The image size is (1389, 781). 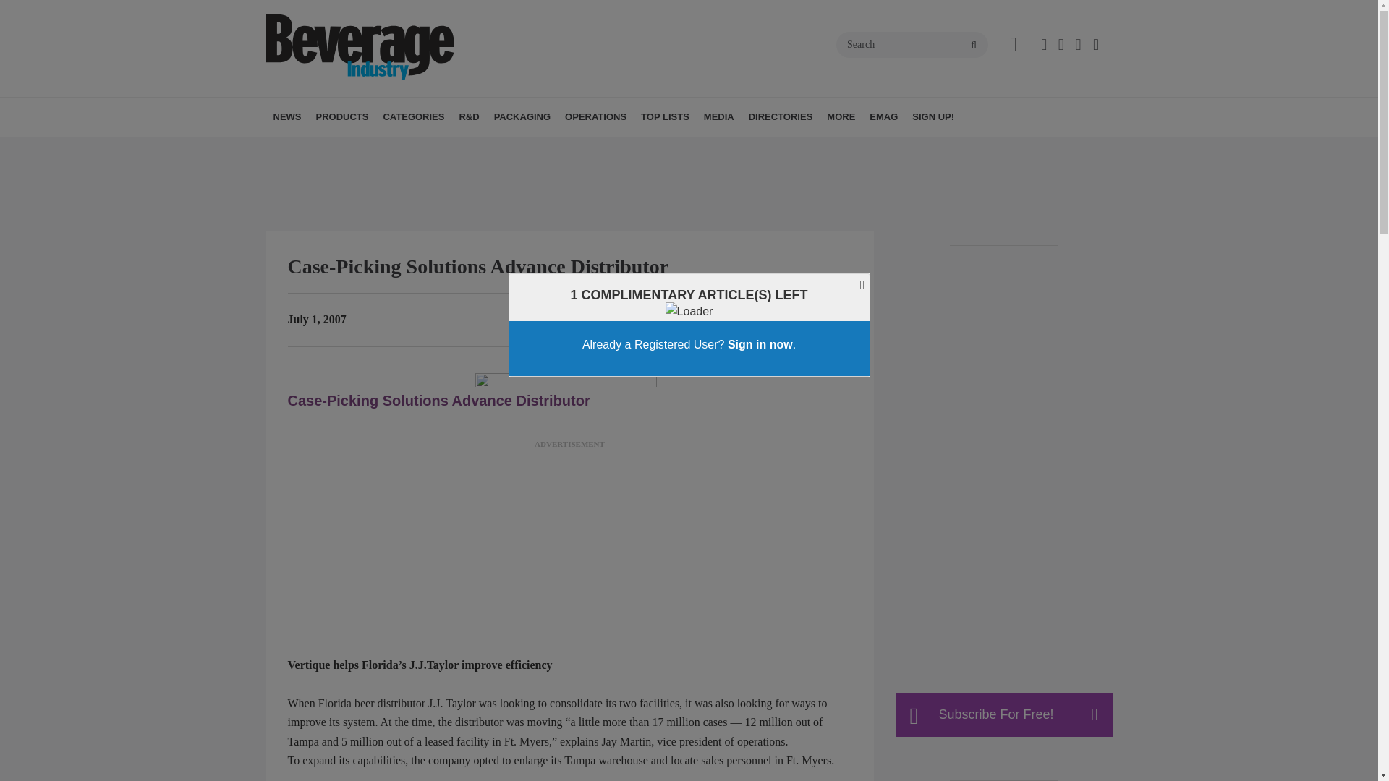 What do you see at coordinates (341, 117) in the screenshot?
I see `PRODUCTS` at bounding box center [341, 117].